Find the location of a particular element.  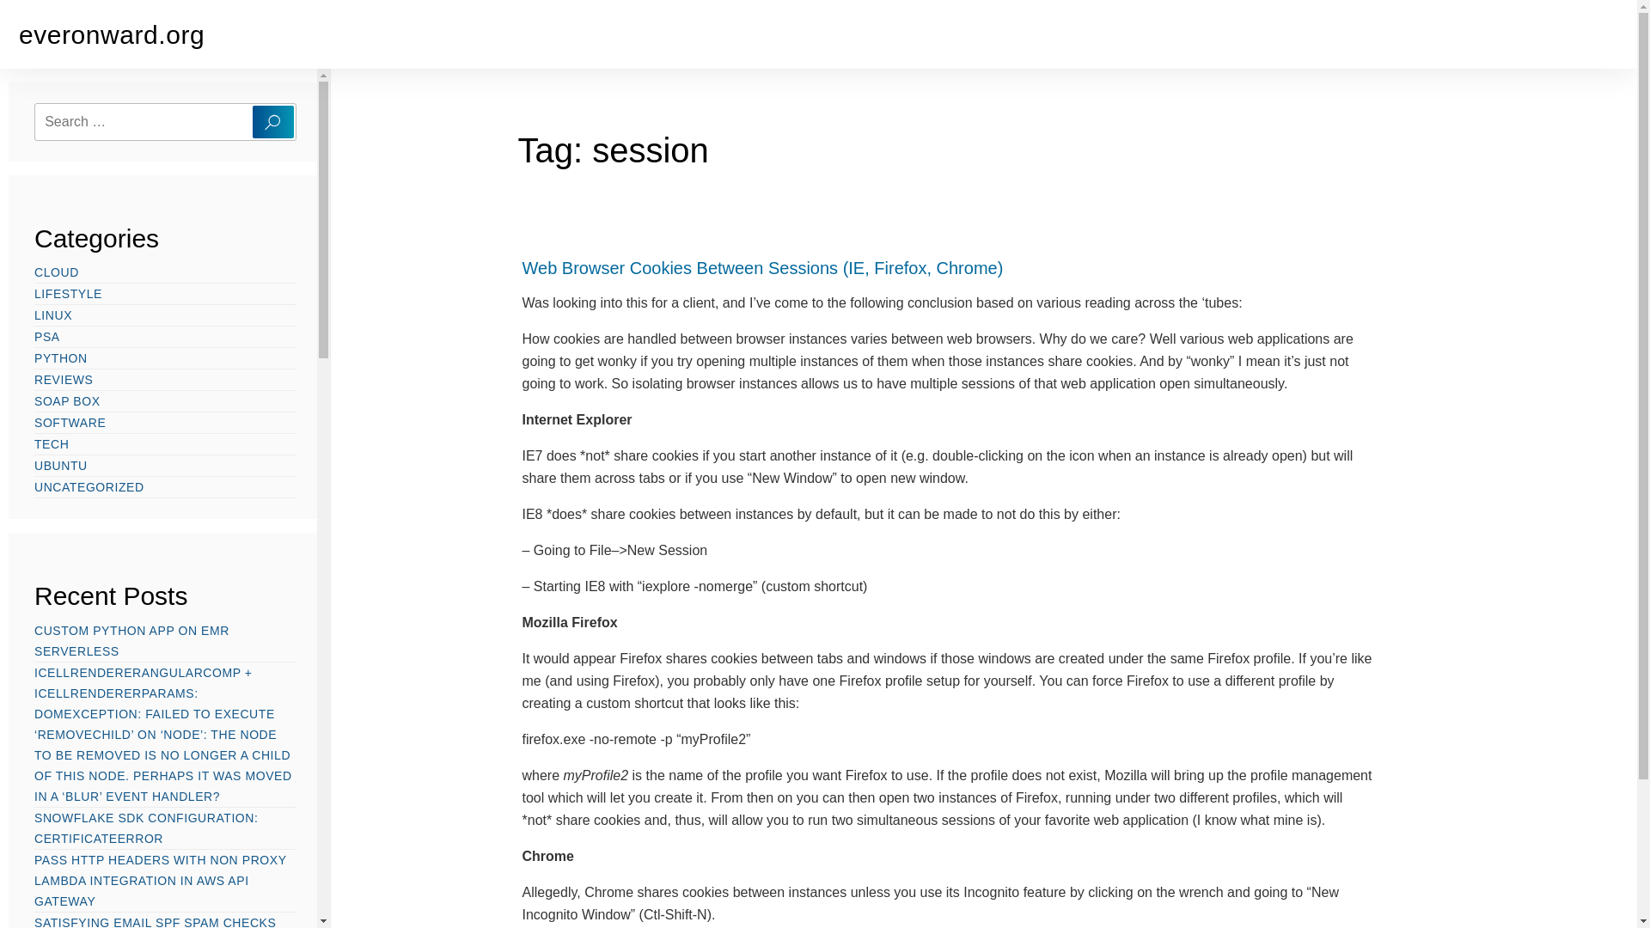

SOAP BOX is located at coordinates (67, 400).